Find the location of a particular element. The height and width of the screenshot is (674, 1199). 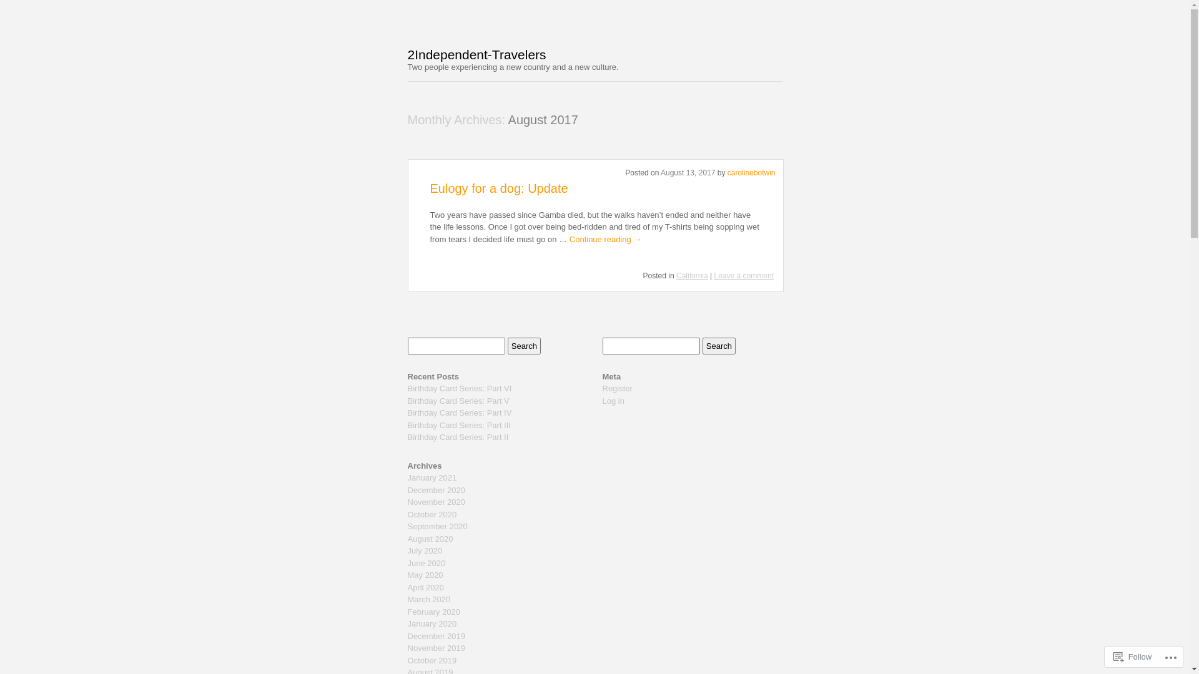

Leave a comment is located at coordinates (744, 276).